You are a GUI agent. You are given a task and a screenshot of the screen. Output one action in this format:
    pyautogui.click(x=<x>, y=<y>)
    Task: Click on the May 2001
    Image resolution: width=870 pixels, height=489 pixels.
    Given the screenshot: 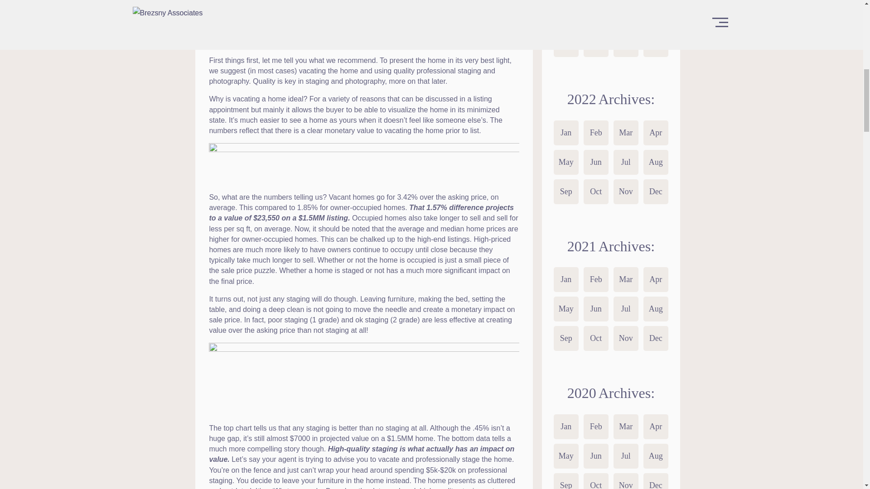 What is the action you would take?
    pyautogui.click(x=565, y=15)
    